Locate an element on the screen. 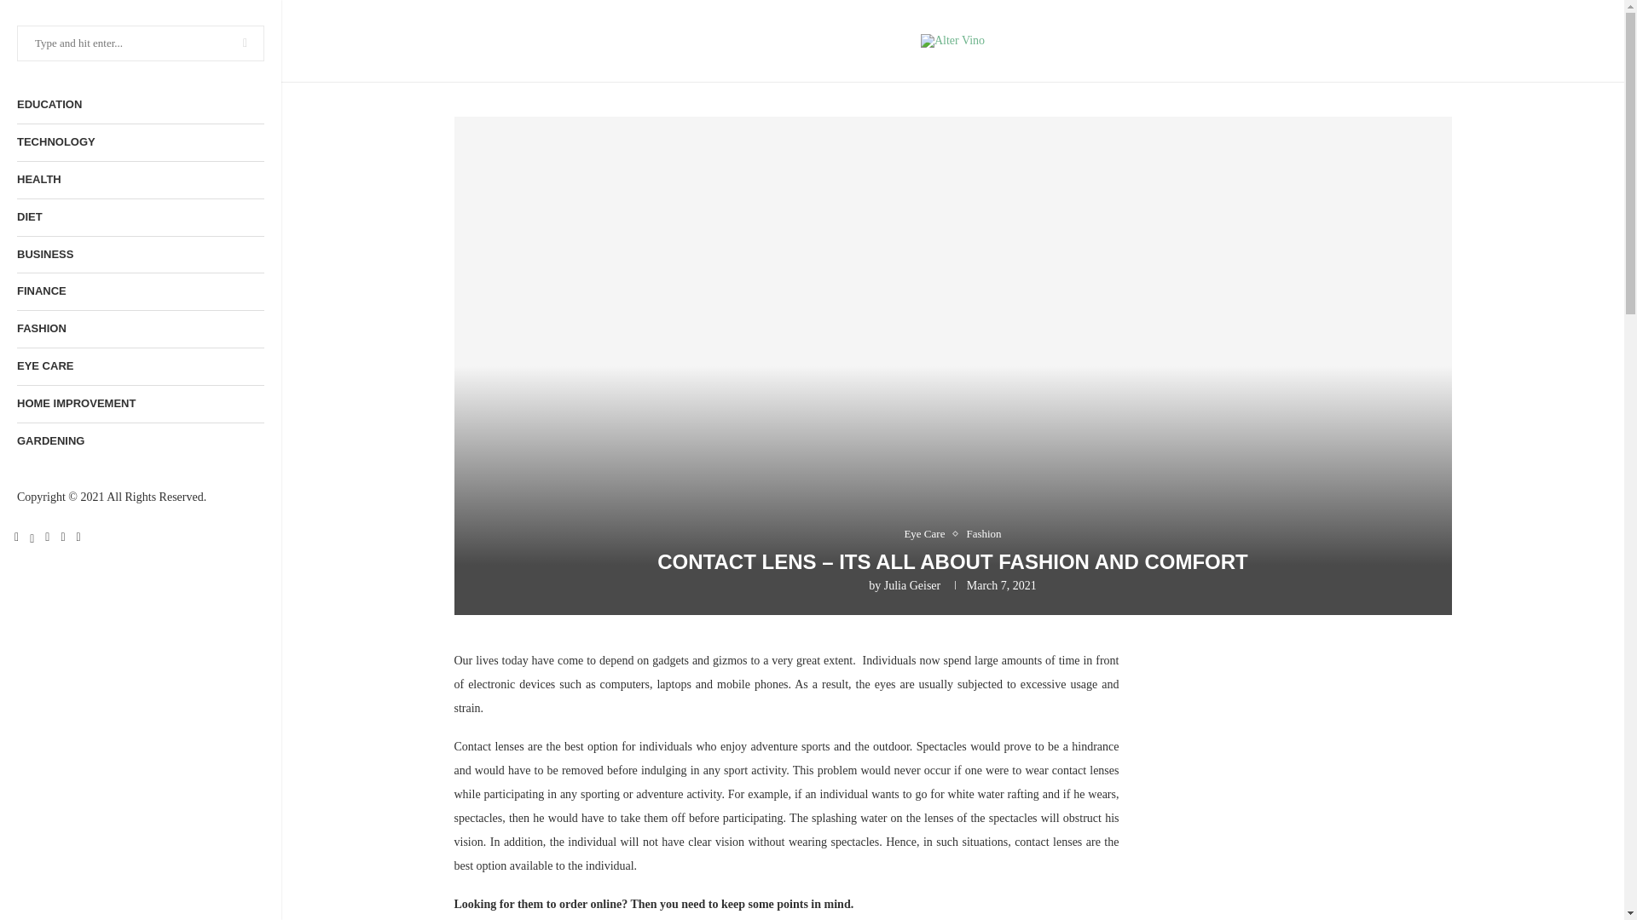 This screenshot has height=920, width=1637. HOME IMPROVEMENT is located at coordinates (140, 404).